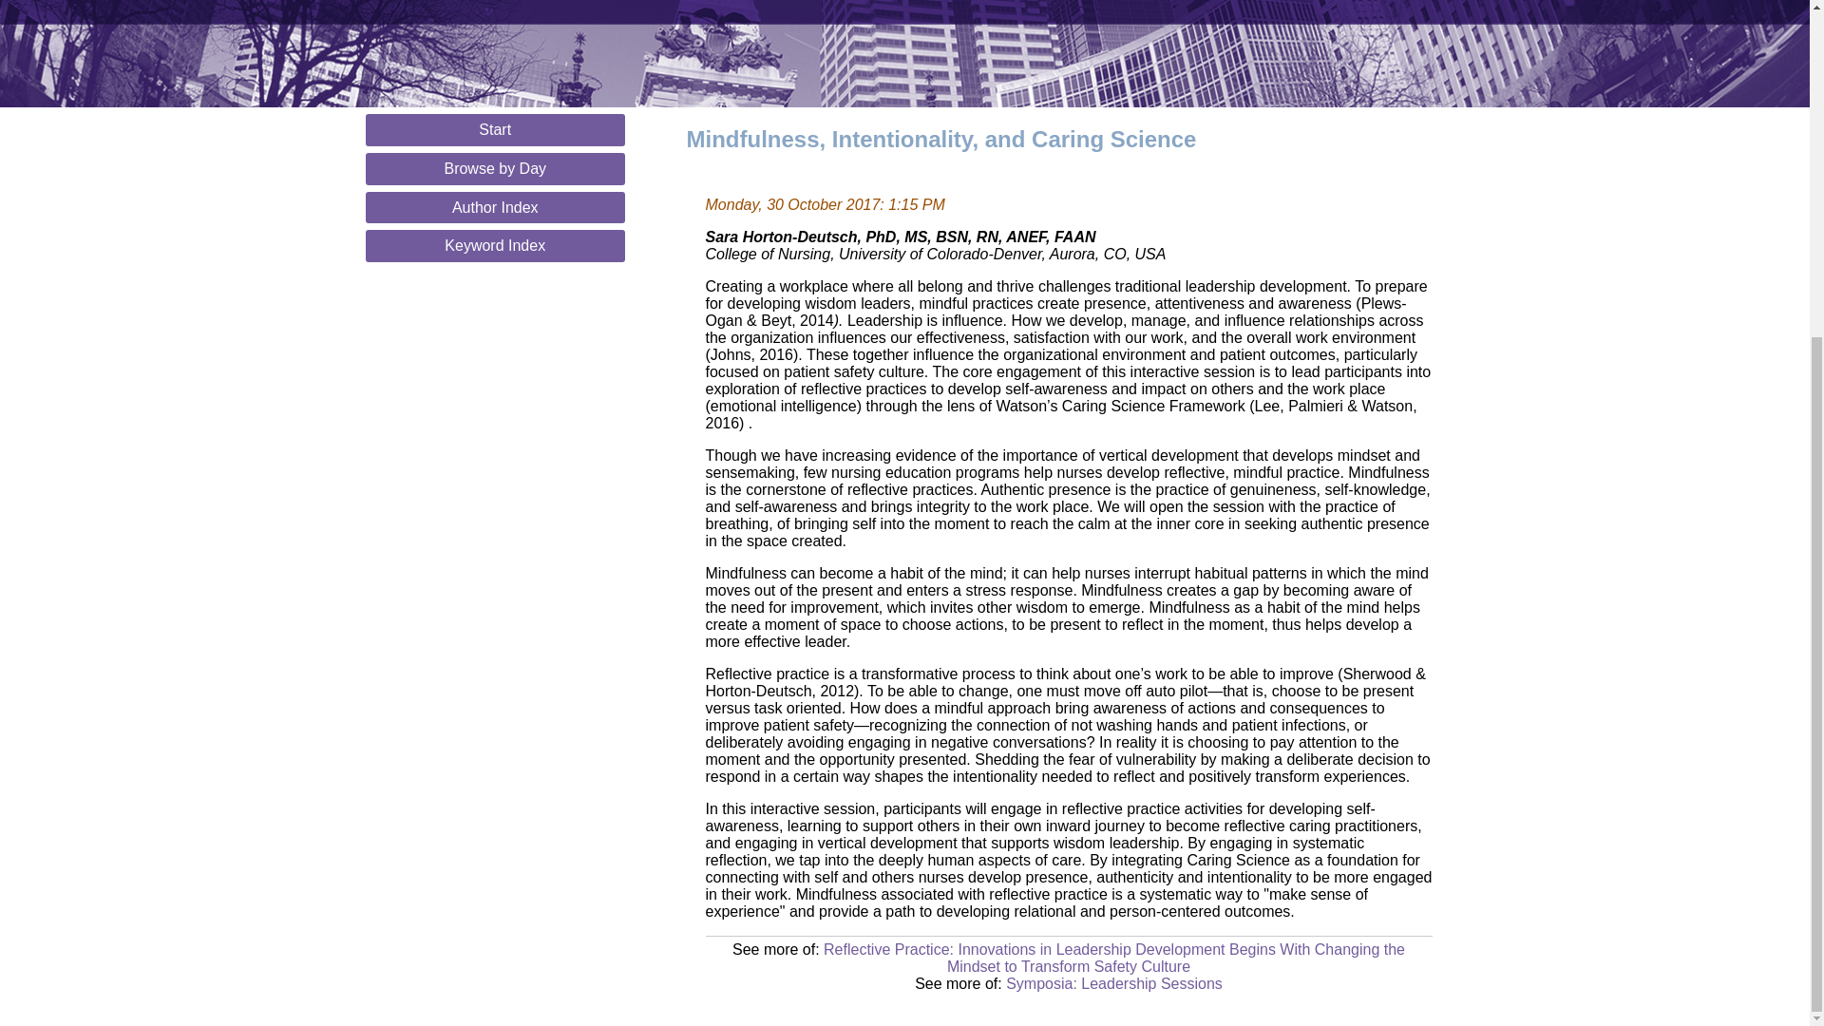 Image resolution: width=1824 pixels, height=1026 pixels. What do you see at coordinates (495, 207) in the screenshot?
I see `Author Index` at bounding box center [495, 207].